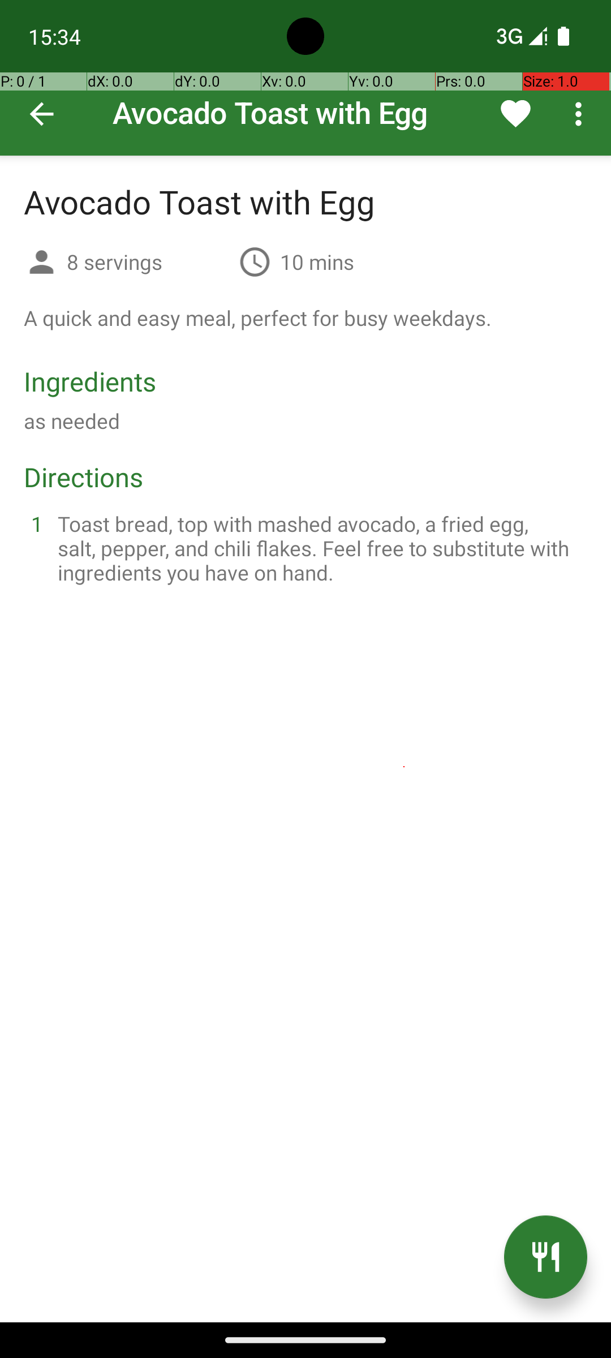 Image resolution: width=611 pixels, height=1358 pixels. I want to click on as needed, so click(72, 421).